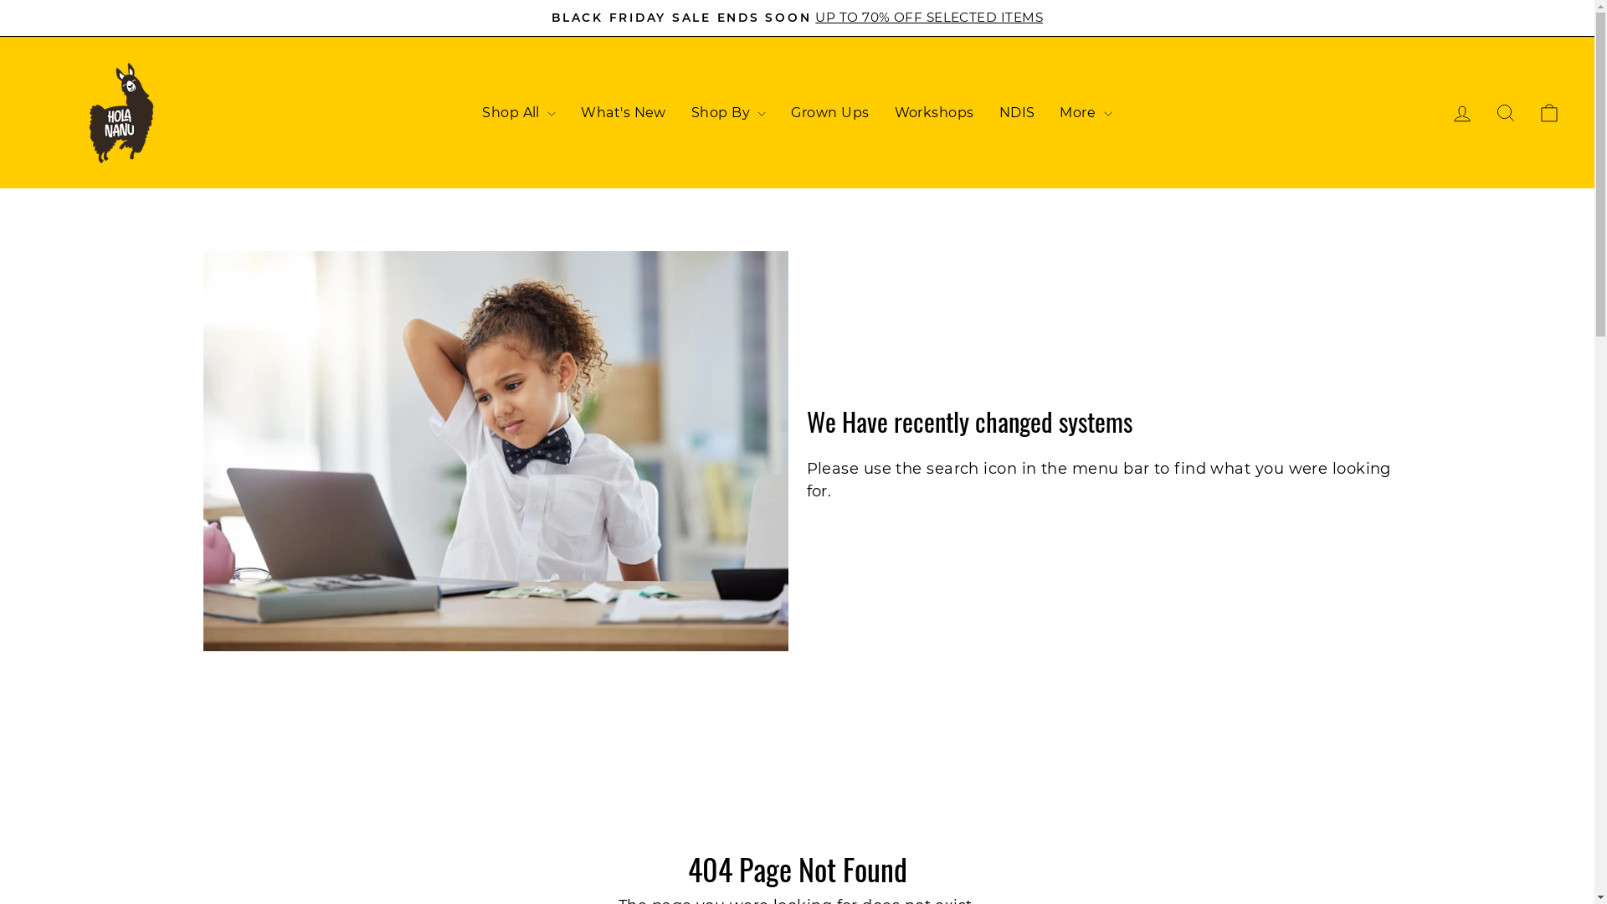  I want to click on BLACK FRIDAY SALE ENDS SOONUP TO 70% OFF SELECTED ITEMS, so click(798, 18).